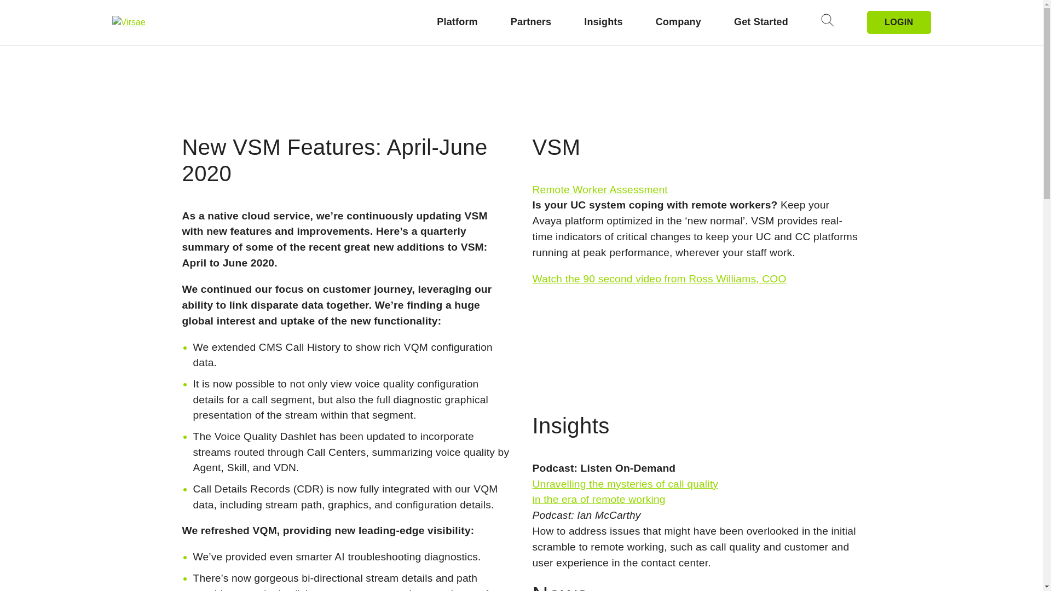 This screenshot has height=591, width=1051. Describe the element at coordinates (531, 22) in the screenshot. I see `Partners` at that location.